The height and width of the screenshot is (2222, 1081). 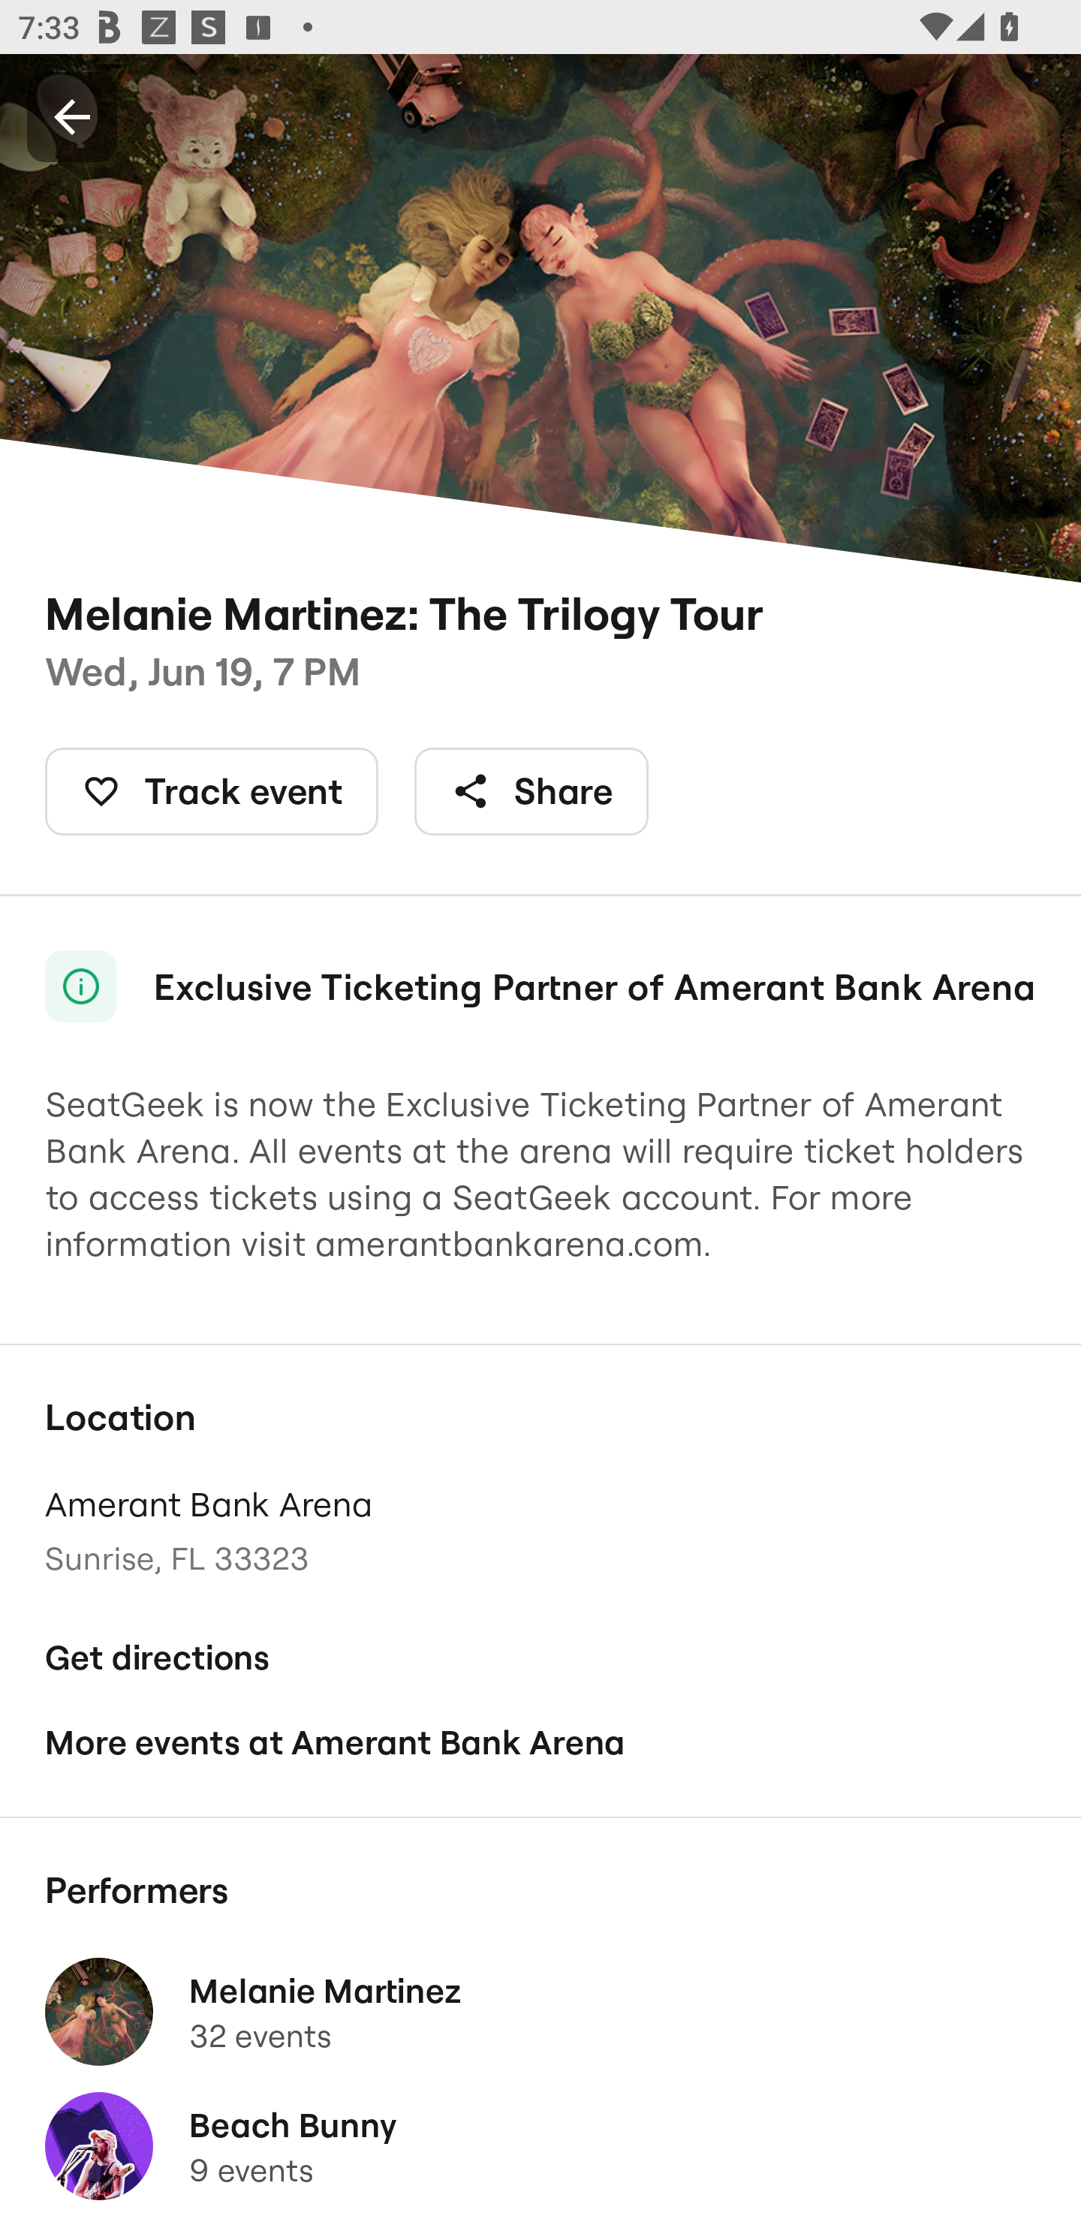 I want to click on Melanie Martinez 32 events, so click(x=540, y=2012).